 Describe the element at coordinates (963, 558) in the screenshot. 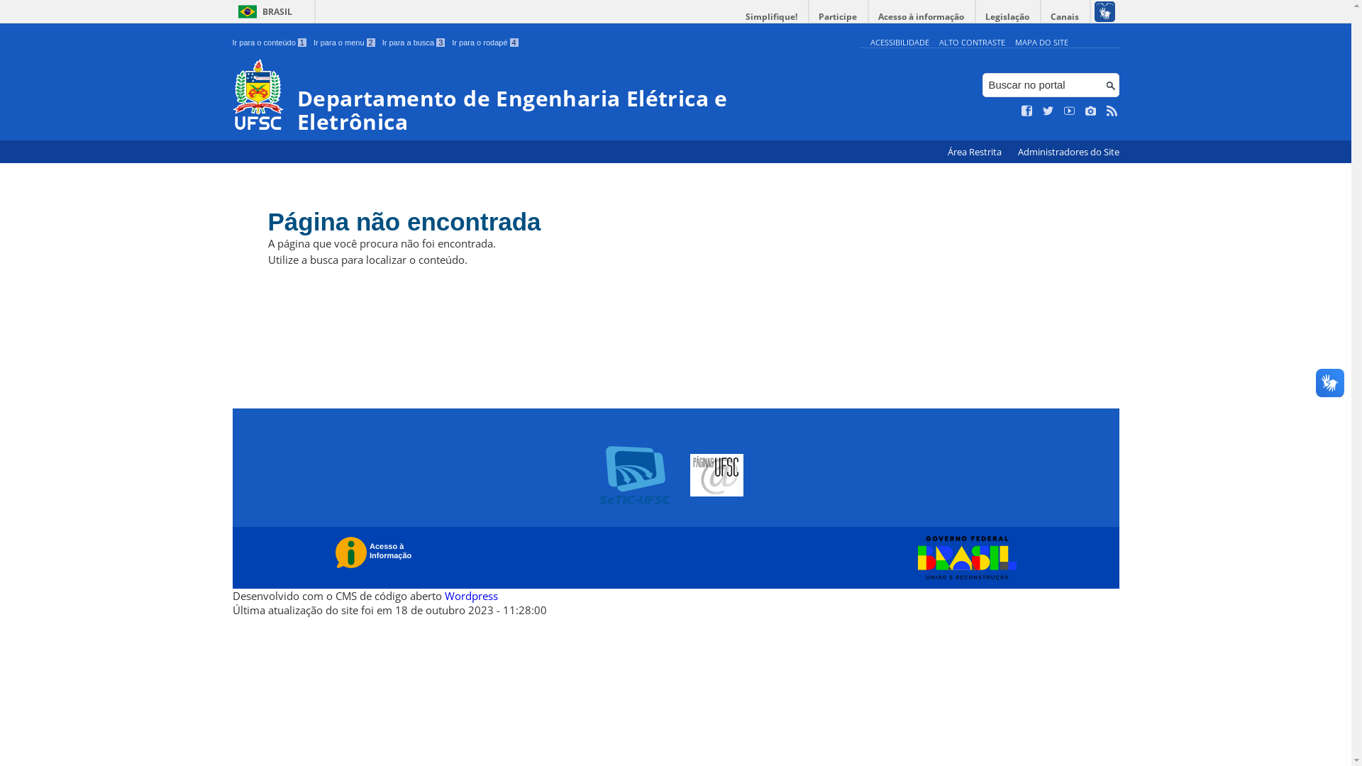

I see `Governo Federal` at that location.